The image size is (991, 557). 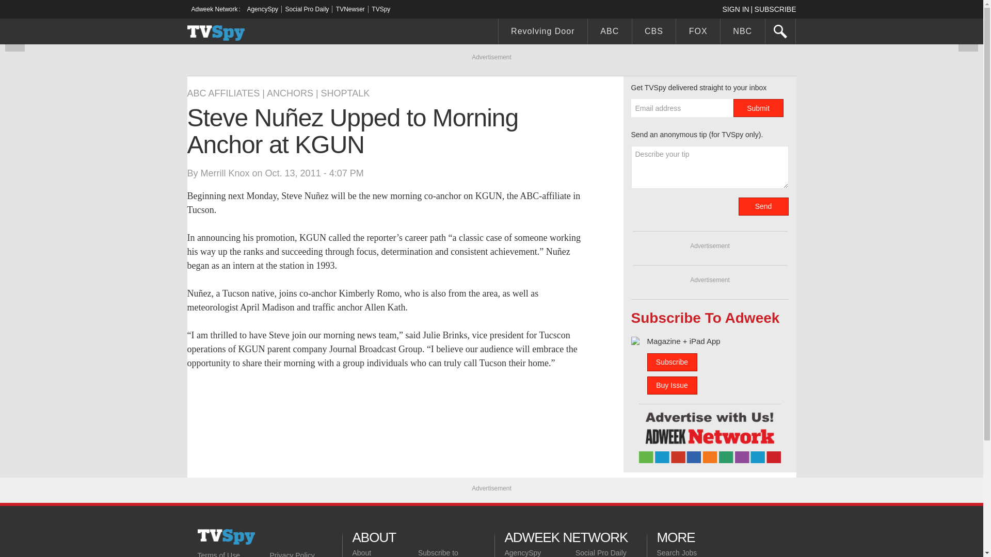 I want to click on Covering local television news, so click(x=226, y=537).